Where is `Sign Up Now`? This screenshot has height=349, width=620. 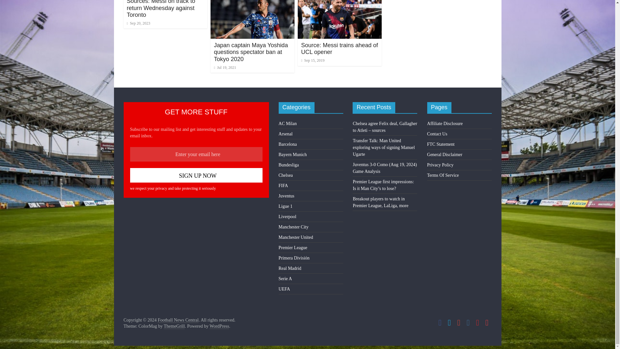 Sign Up Now is located at coordinates (196, 175).